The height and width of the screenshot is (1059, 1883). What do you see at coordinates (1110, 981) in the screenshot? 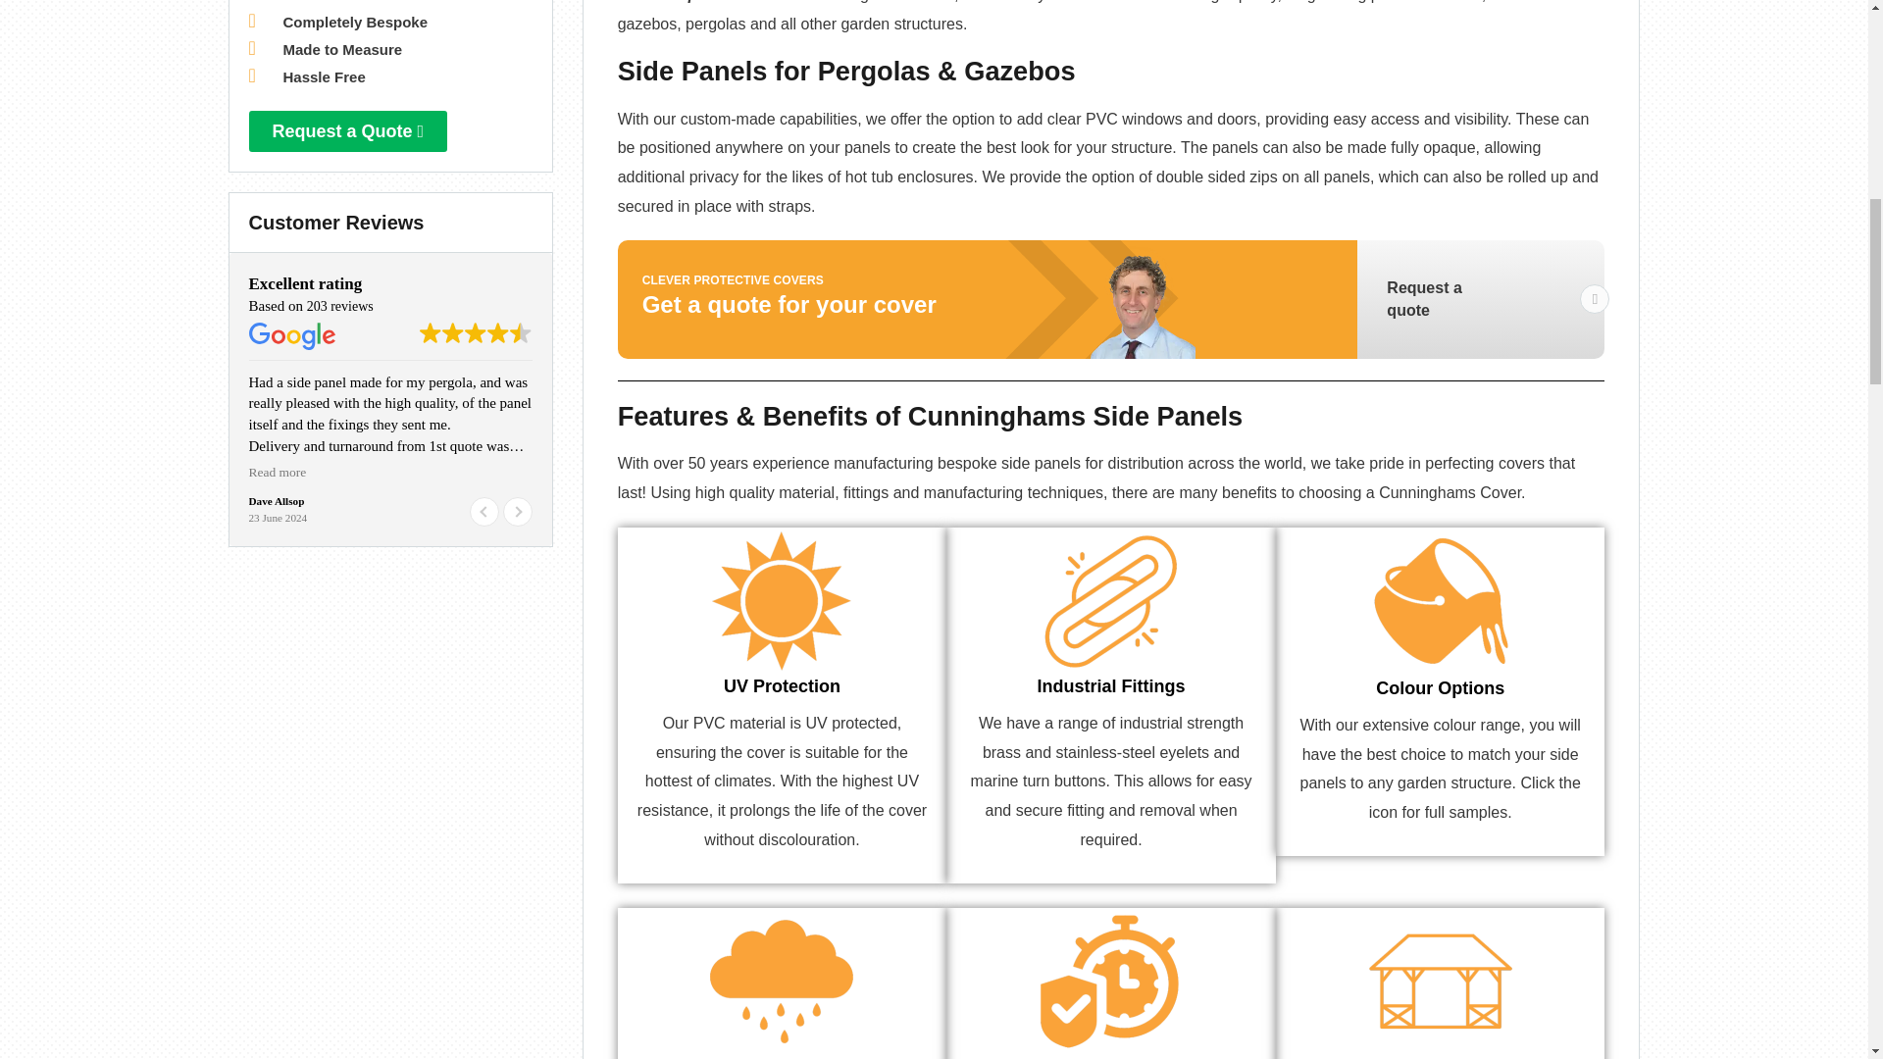
I see `Durability Icon` at bounding box center [1110, 981].